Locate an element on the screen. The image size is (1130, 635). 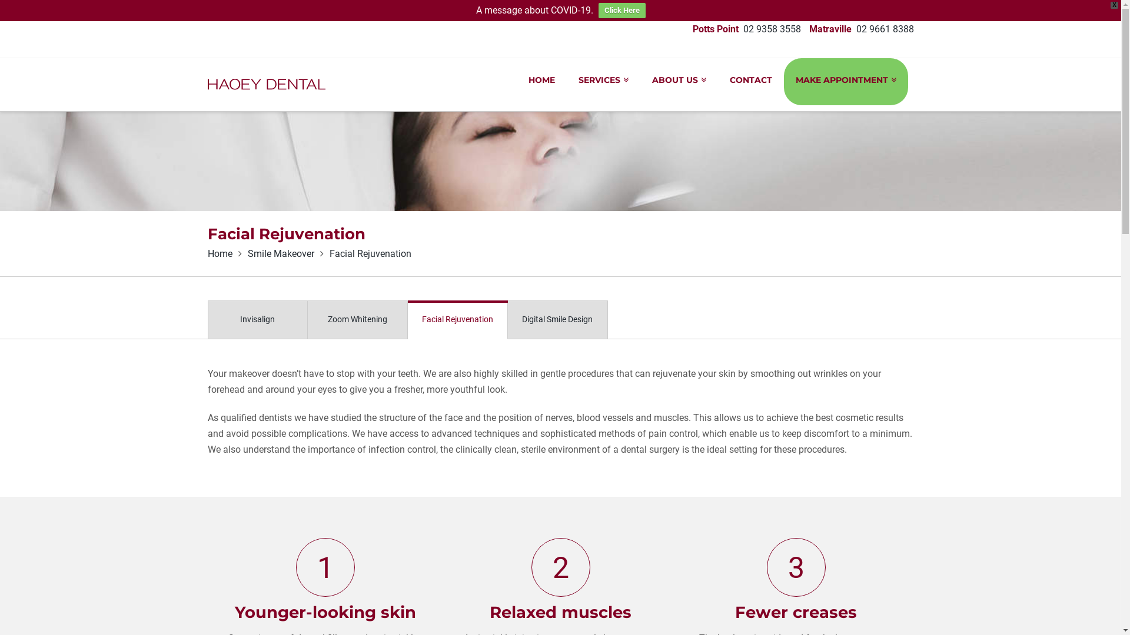
02 9358 3558 is located at coordinates (772, 29).